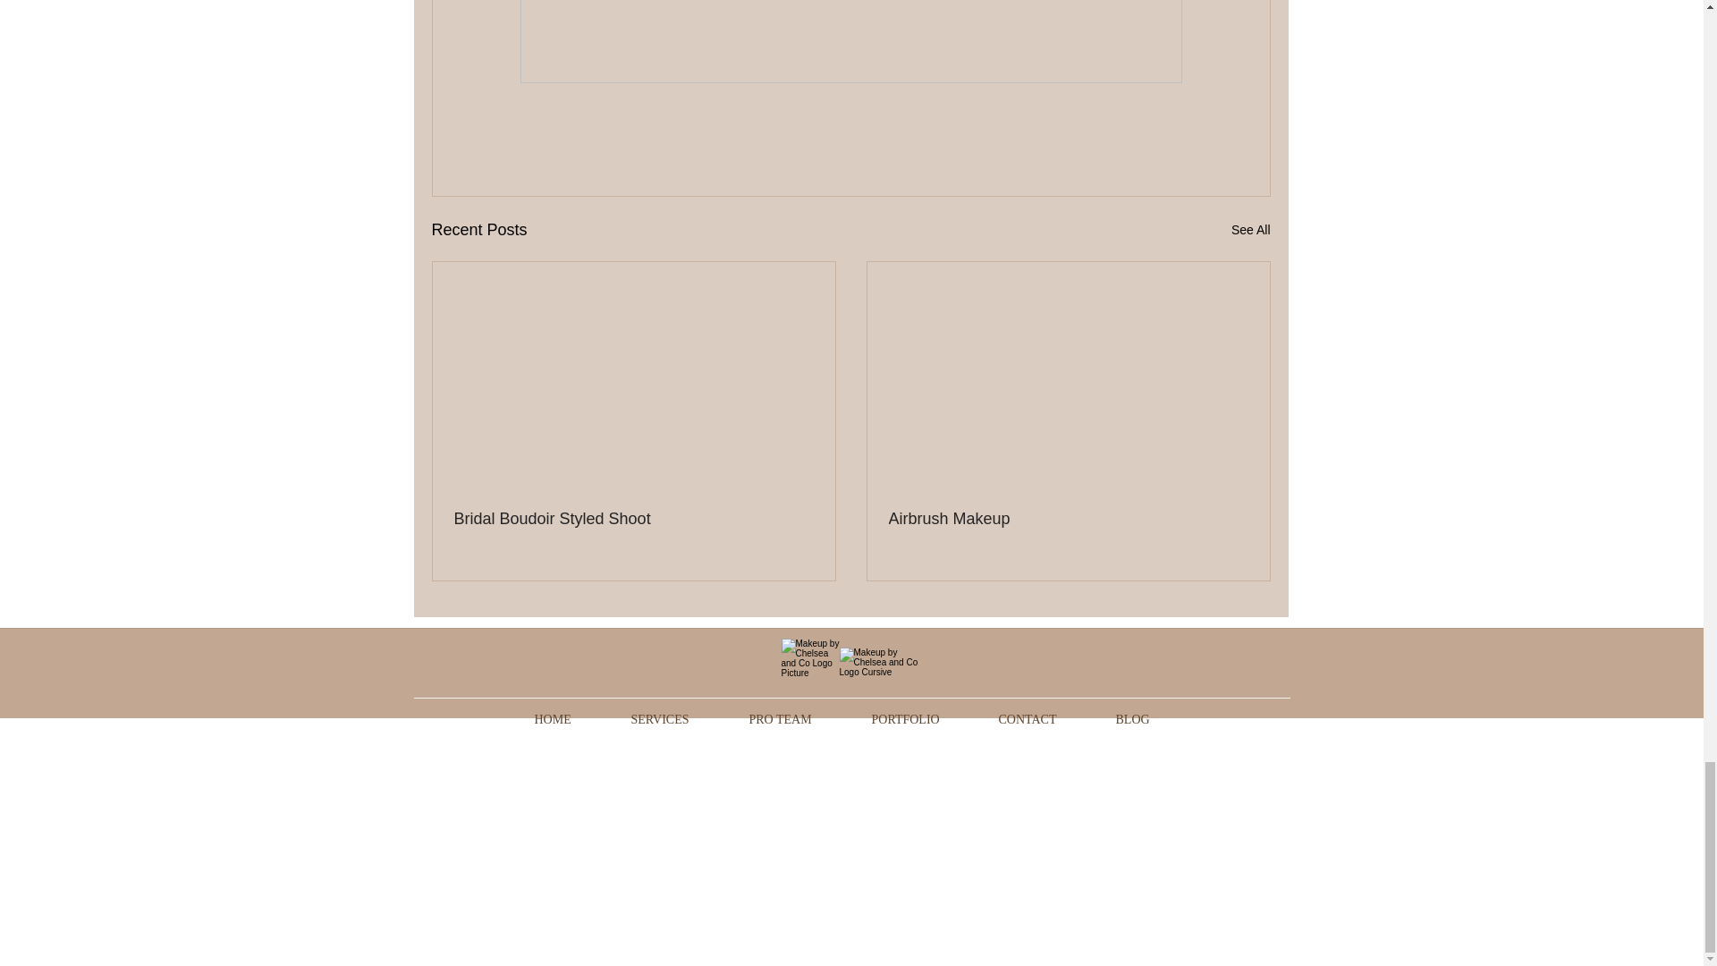 Image resolution: width=1717 pixels, height=966 pixels. Describe the element at coordinates (801, 717) in the screenshot. I see `PRO TEAM` at that location.